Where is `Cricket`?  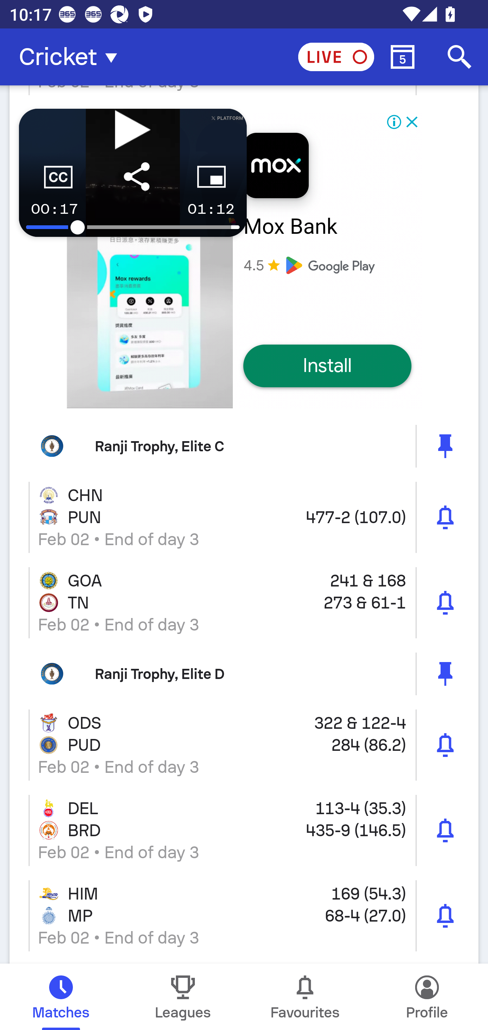
Cricket is located at coordinates (72, 57).